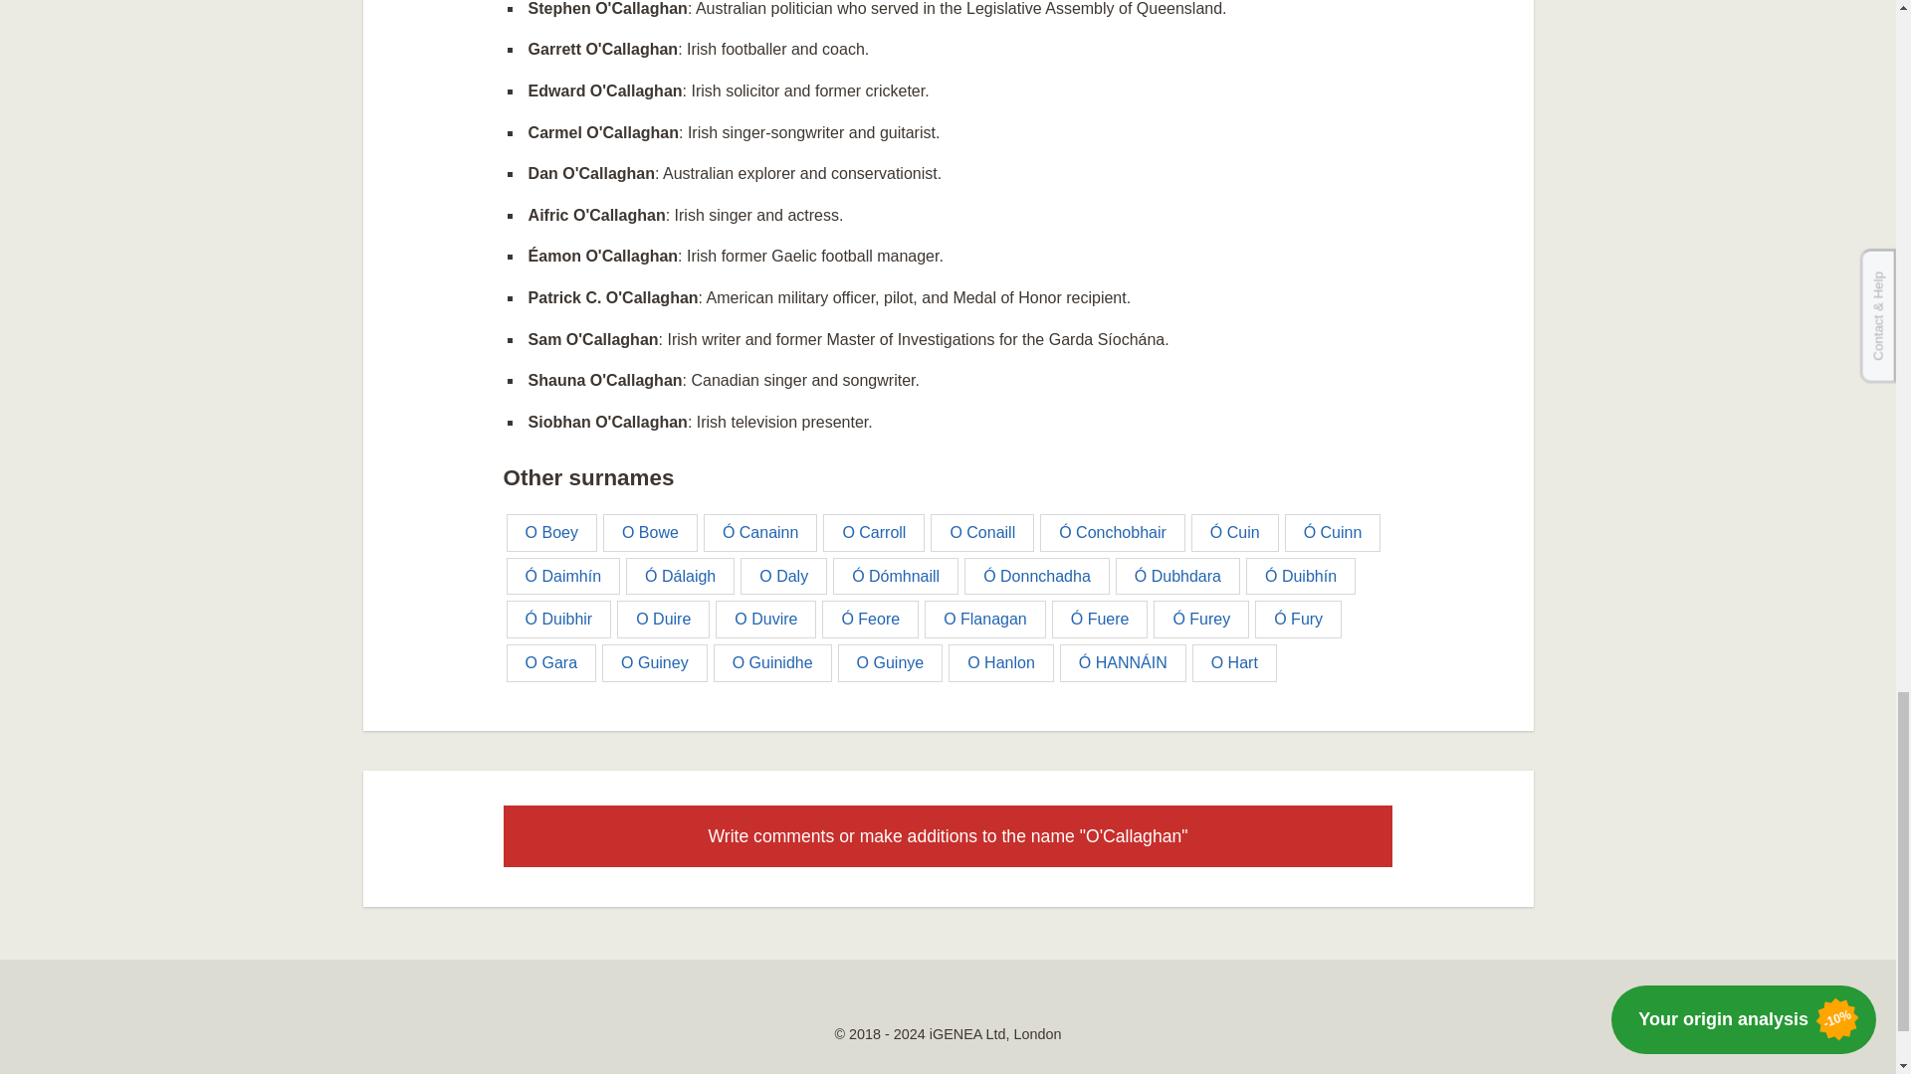  I want to click on O Guinye, so click(891, 662).